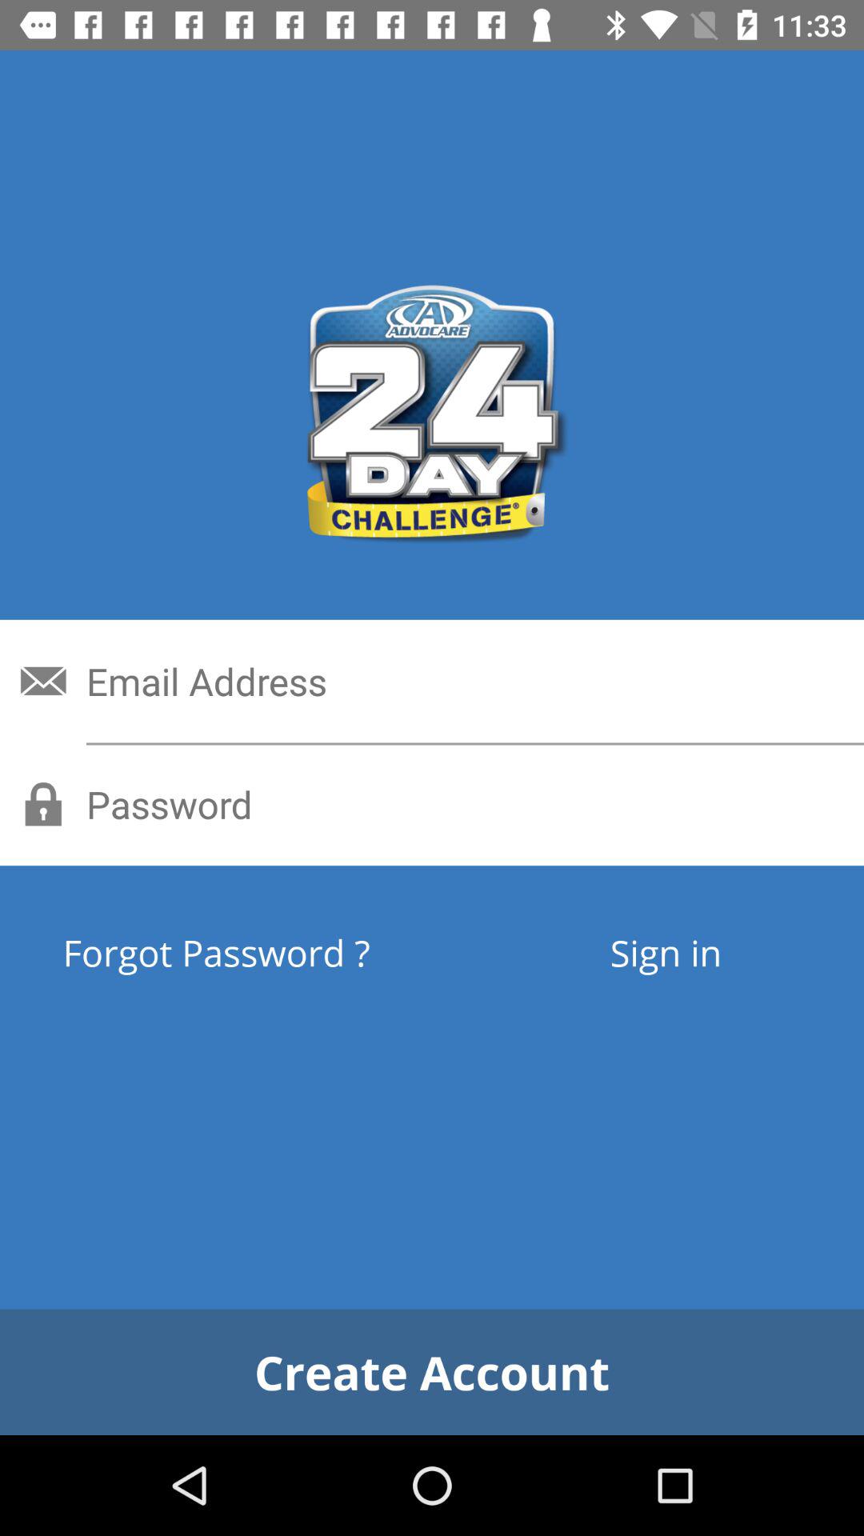 The image size is (864, 1536). I want to click on turn off the icon next to sign in, so click(275, 952).